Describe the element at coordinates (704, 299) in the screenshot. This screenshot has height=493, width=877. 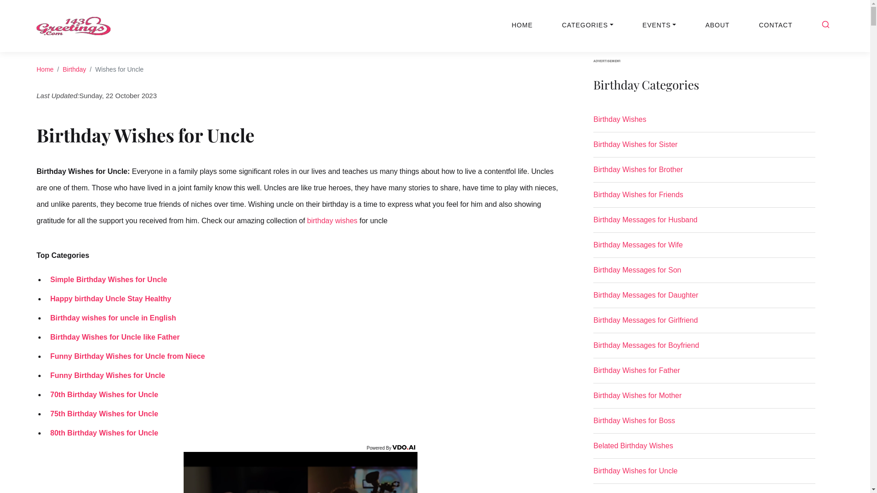
I see `Birthday Messages for Daughter` at that location.